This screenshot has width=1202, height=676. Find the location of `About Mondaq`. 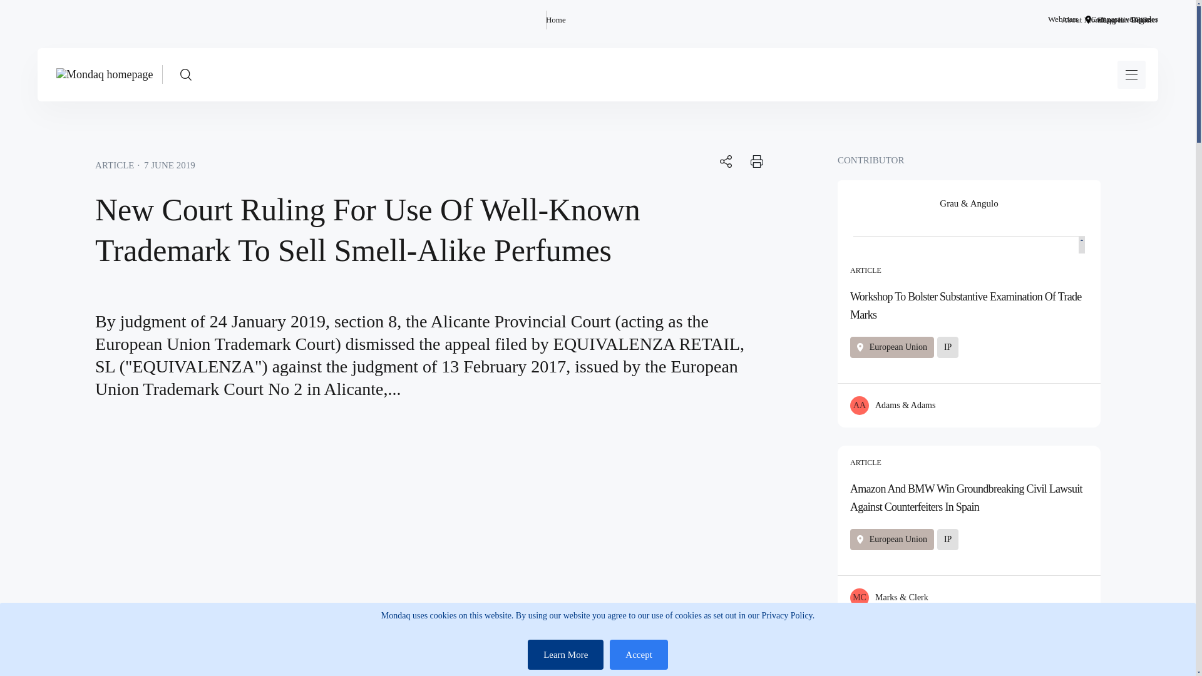

About Mondaq is located at coordinates (1086, 19).